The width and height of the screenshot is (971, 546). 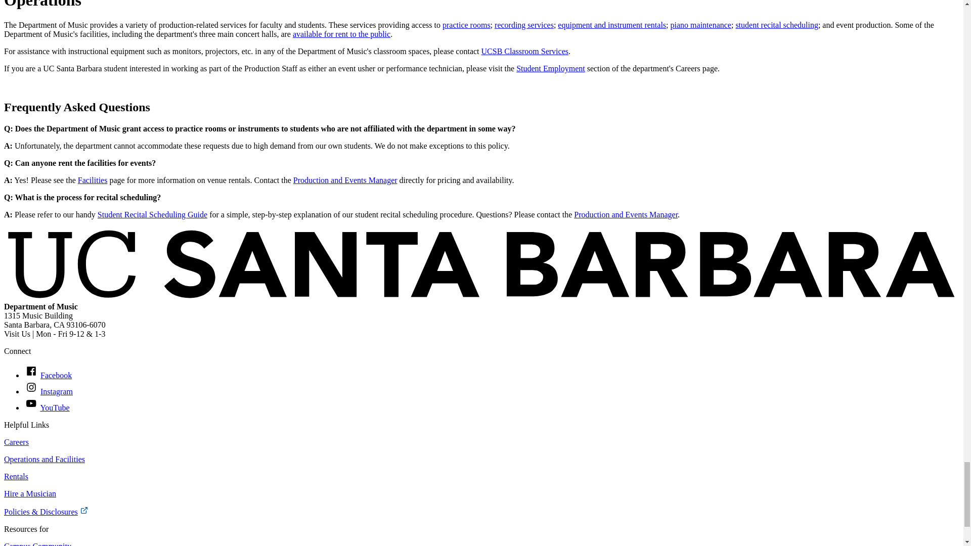 I want to click on Staff Directory, so click(x=626, y=214).